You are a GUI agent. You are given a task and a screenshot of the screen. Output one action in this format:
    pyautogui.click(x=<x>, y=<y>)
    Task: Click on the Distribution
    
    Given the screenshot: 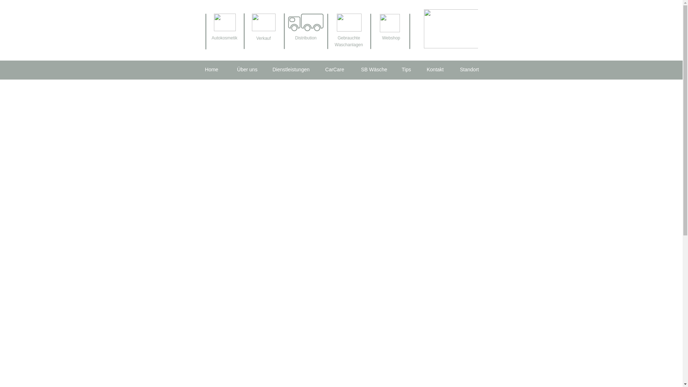 What is the action you would take?
    pyautogui.click(x=306, y=39)
    